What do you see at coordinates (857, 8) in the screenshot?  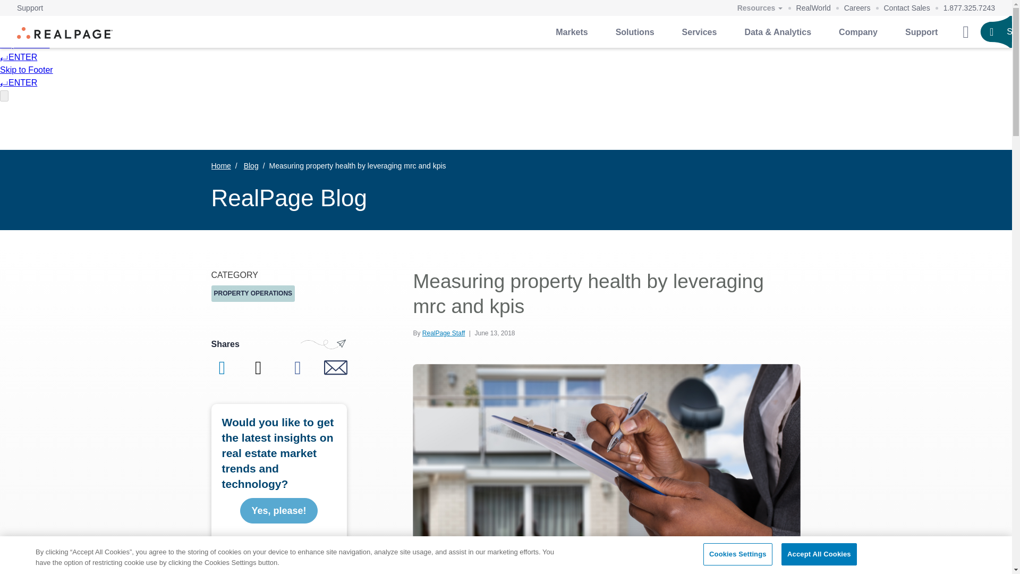 I see `Careers` at bounding box center [857, 8].